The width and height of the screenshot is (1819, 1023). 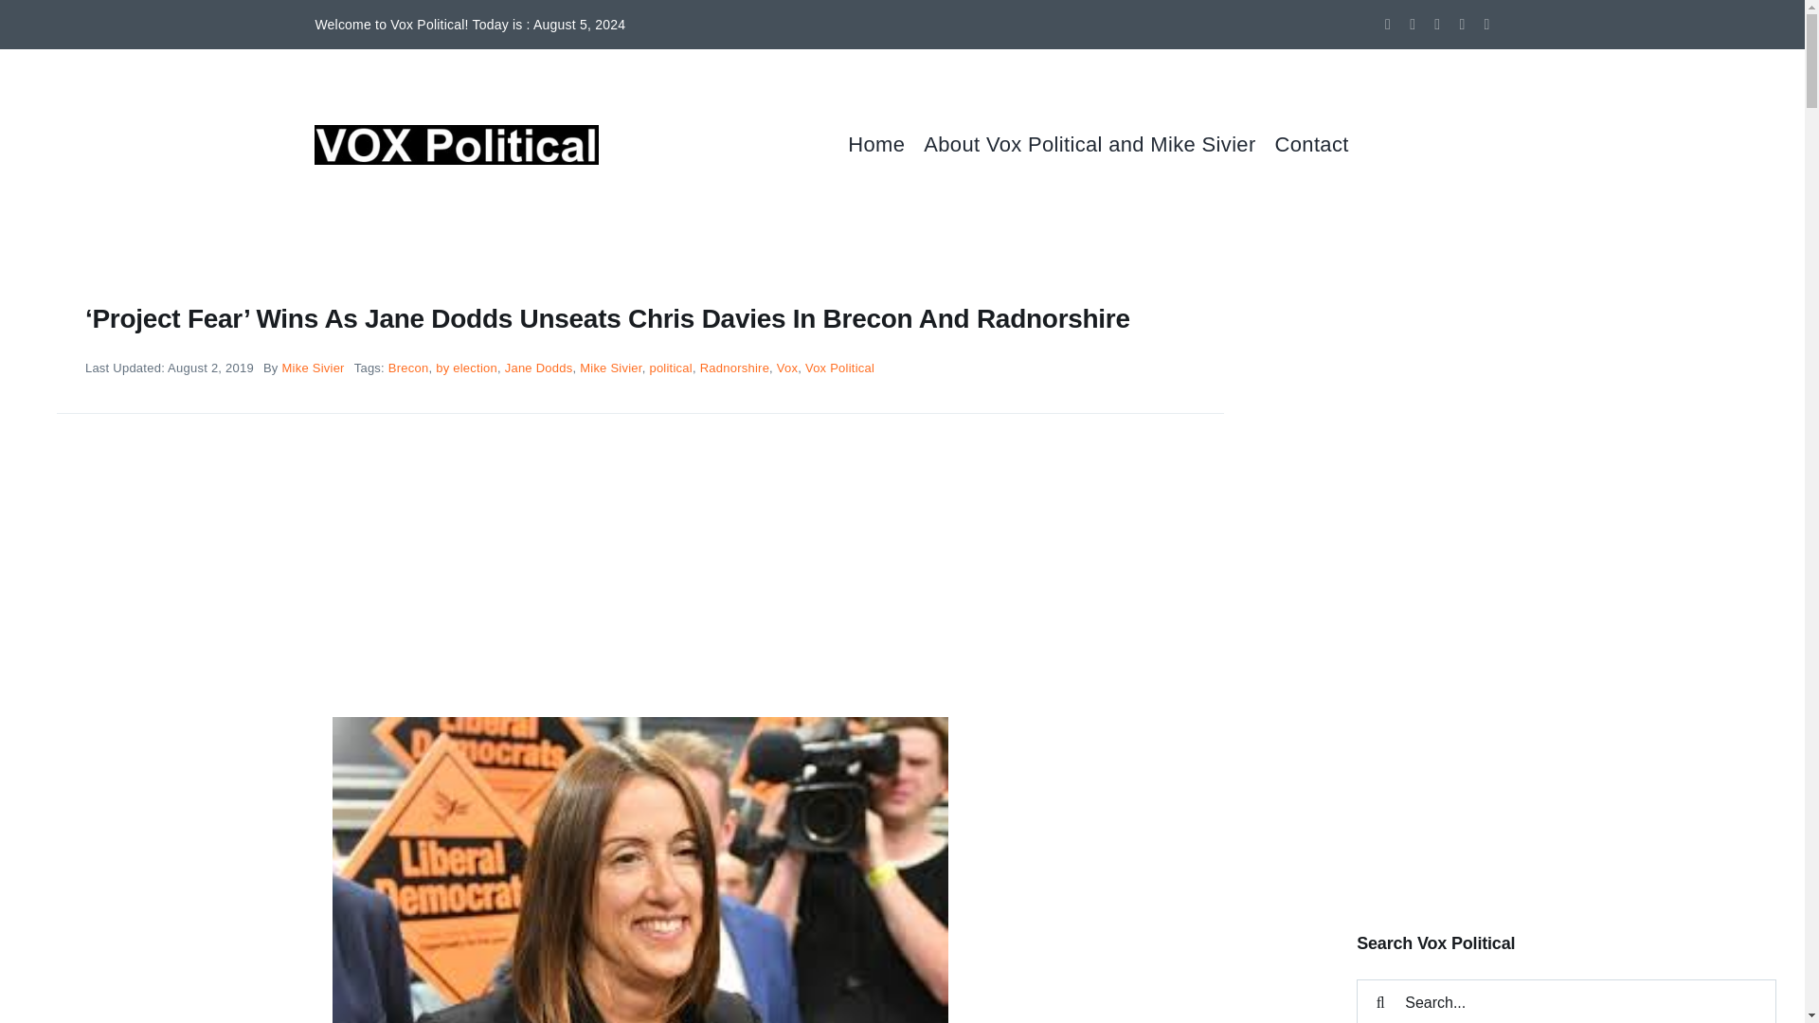 What do you see at coordinates (1567, 746) in the screenshot?
I see `Advertisement` at bounding box center [1567, 746].